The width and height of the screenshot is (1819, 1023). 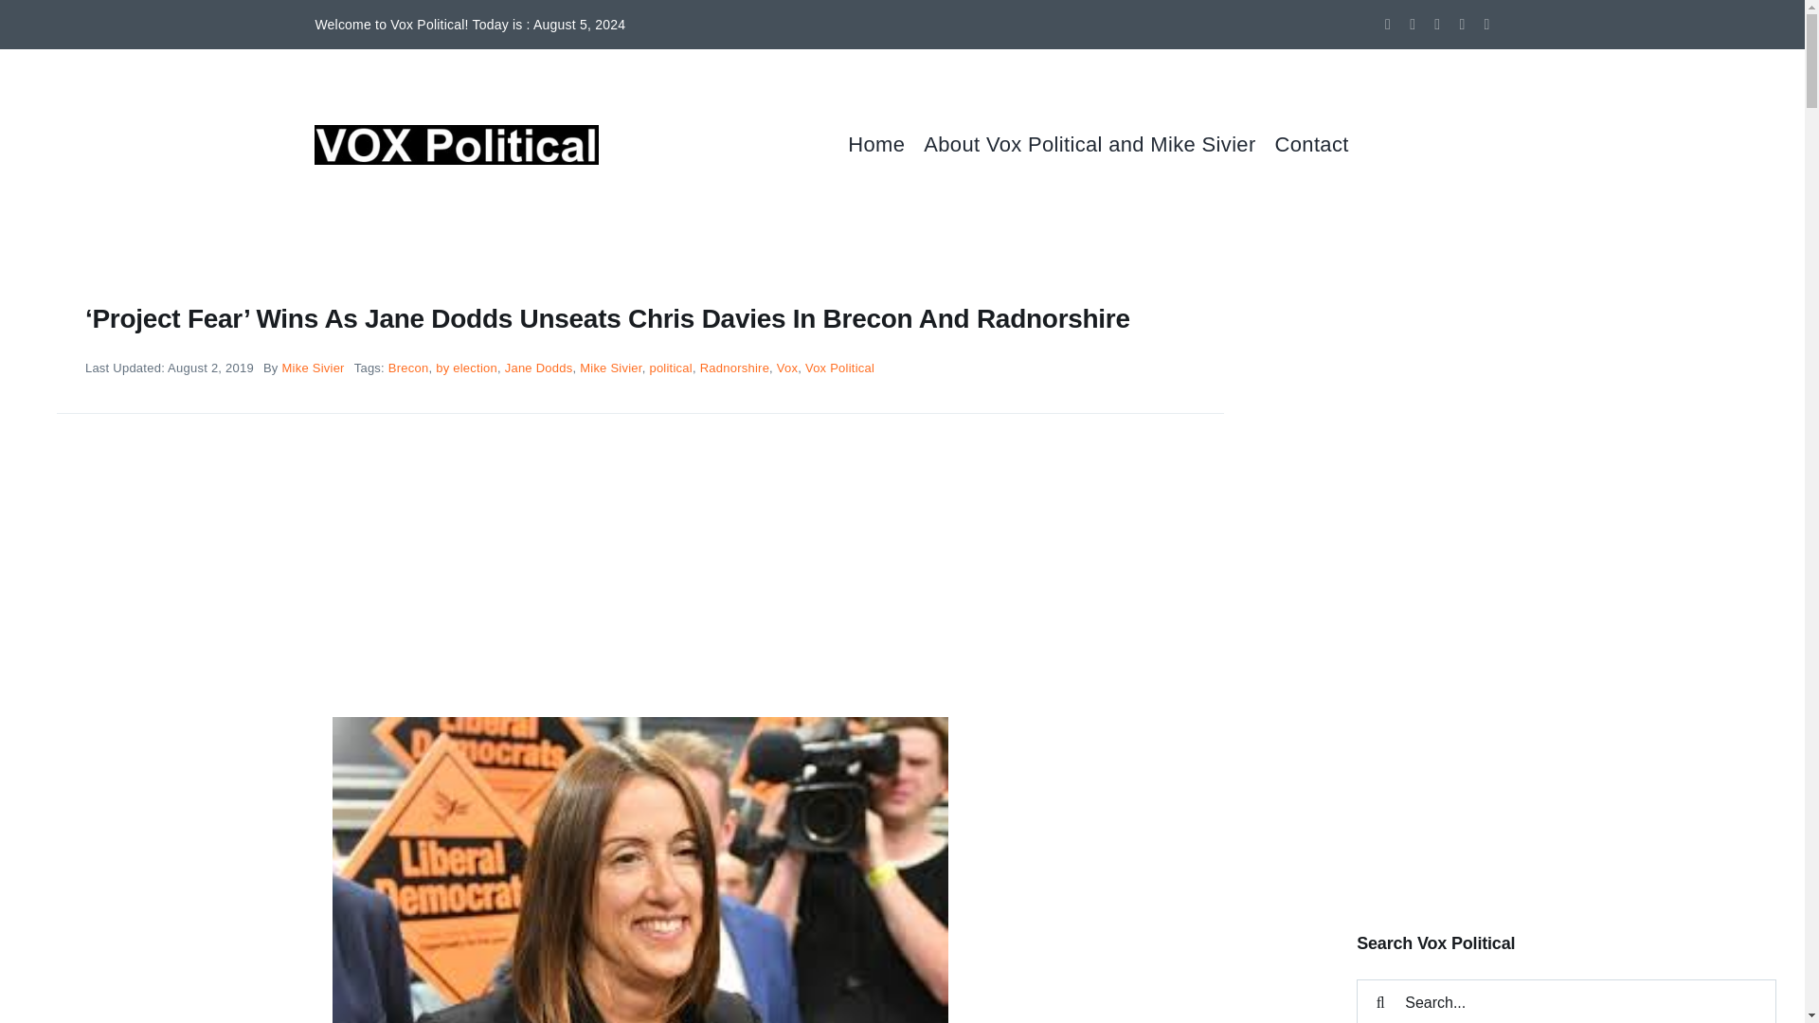 What do you see at coordinates (1567, 746) in the screenshot?
I see `Advertisement` at bounding box center [1567, 746].